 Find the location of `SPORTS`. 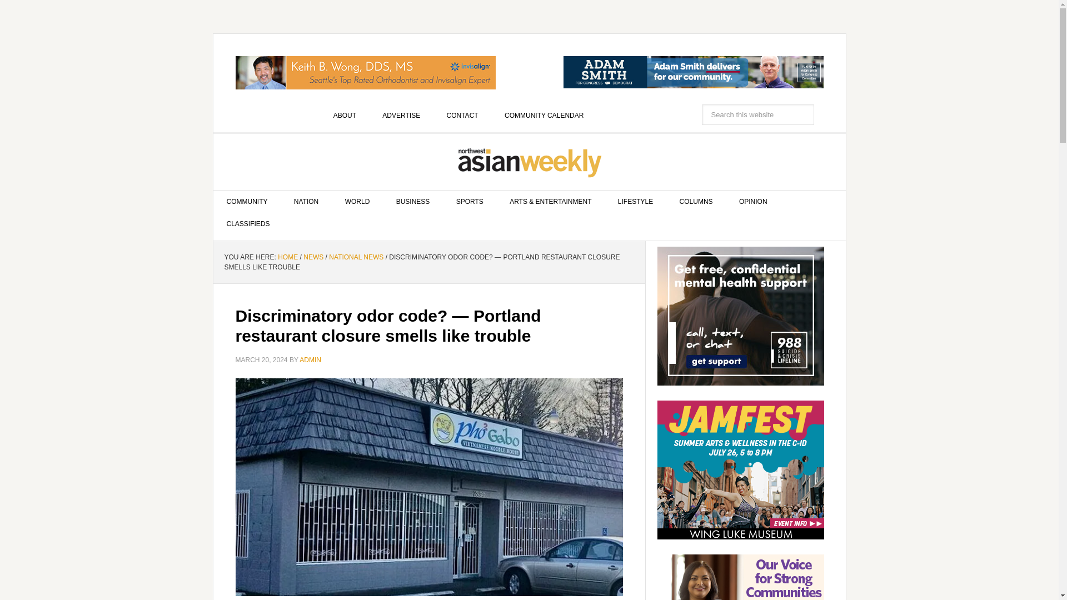

SPORTS is located at coordinates (470, 202).